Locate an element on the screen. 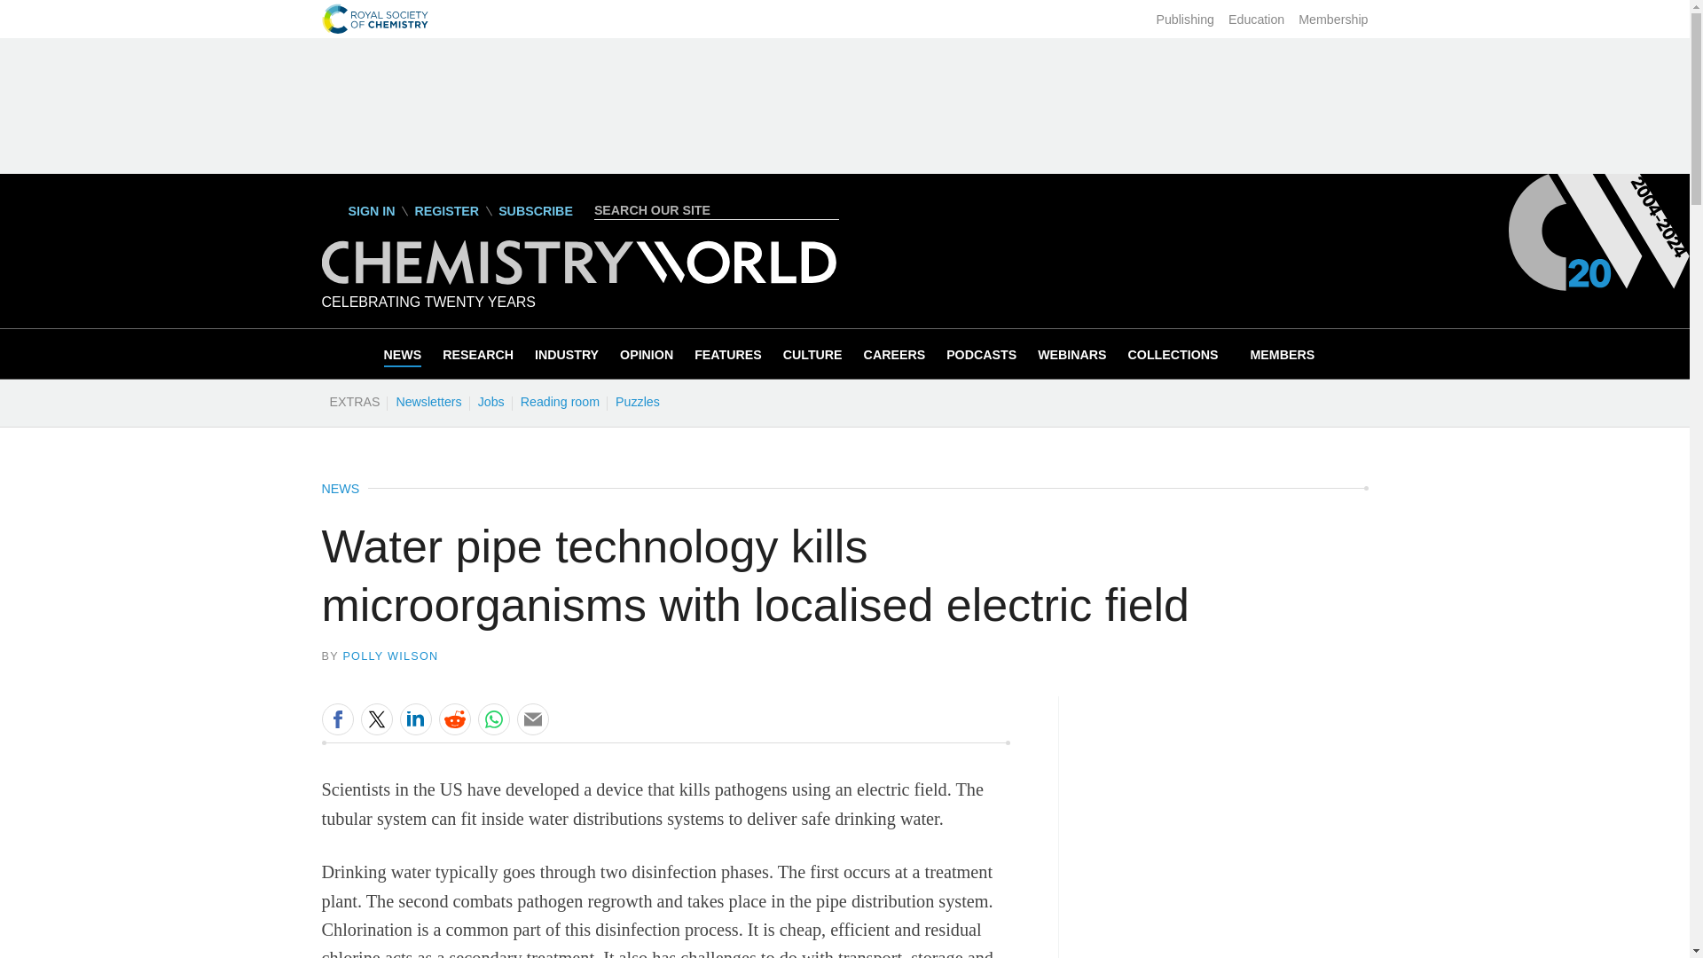  SIGN IN is located at coordinates (358, 210).